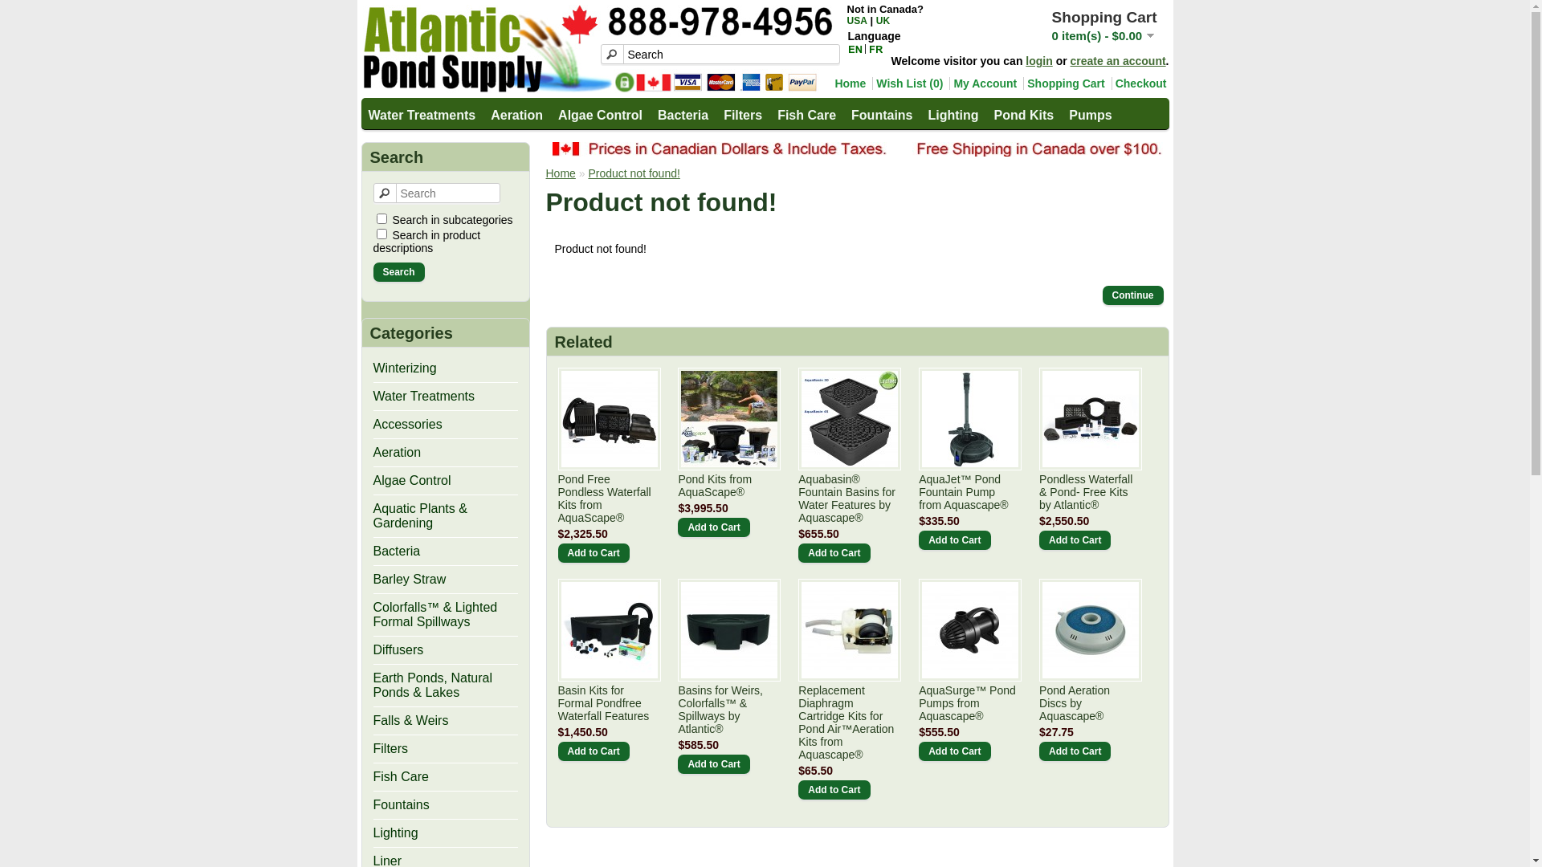 This screenshot has height=867, width=1542. What do you see at coordinates (683, 114) in the screenshot?
I see `Bacteria` at bounding box center [683, 114].